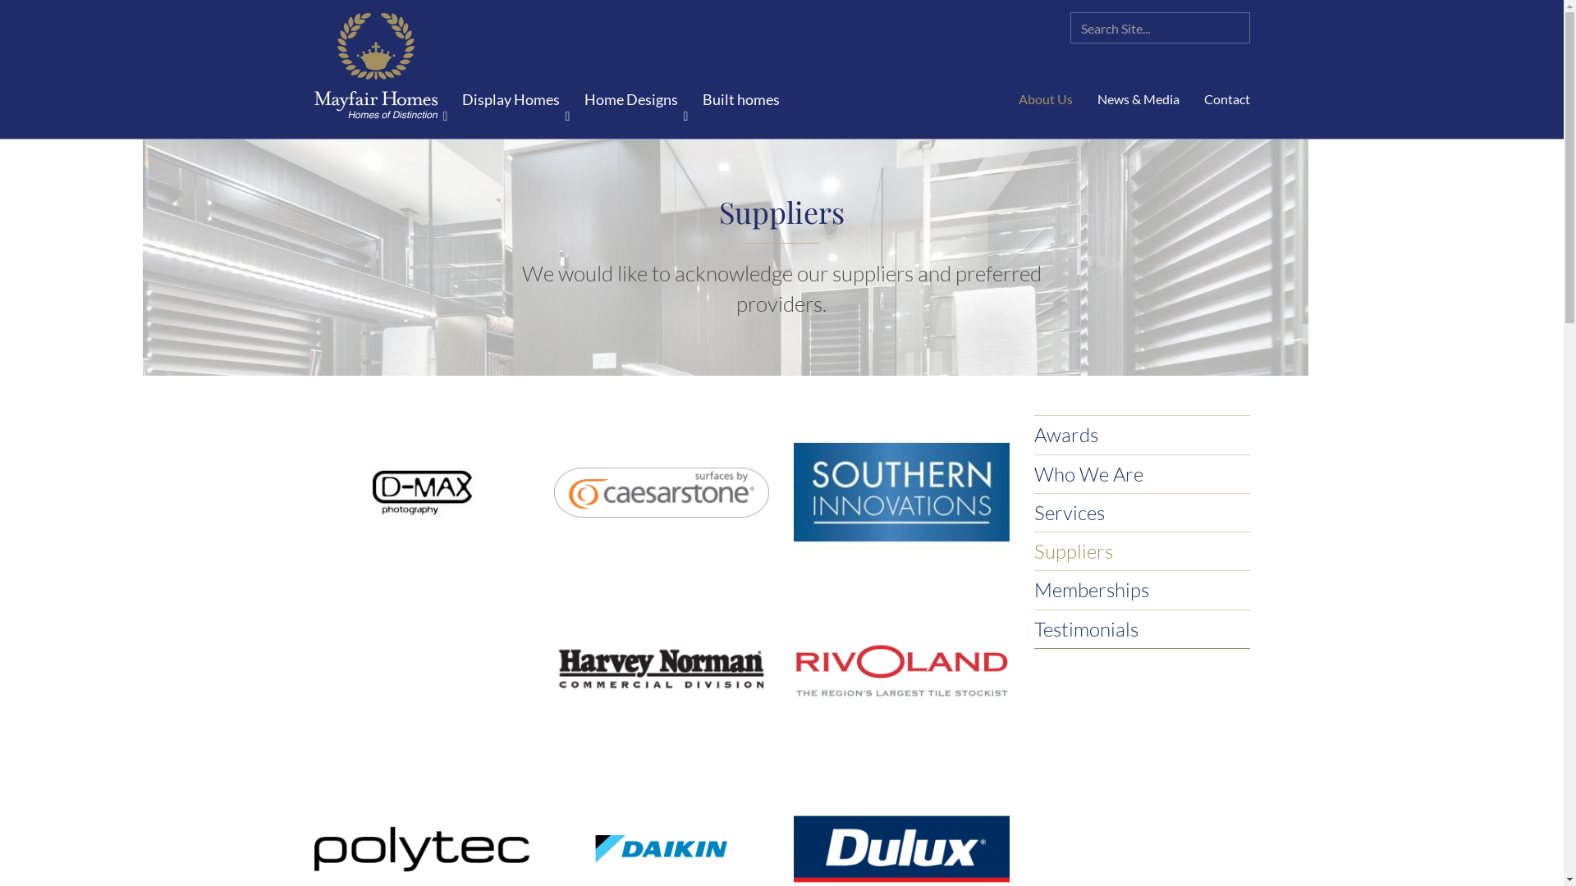 This screenshot has height=886, width=1576. What do you see at coordinates (1088, 473) in the screenshot?
I see `Who We Are` at bounding box center [1088, 473].